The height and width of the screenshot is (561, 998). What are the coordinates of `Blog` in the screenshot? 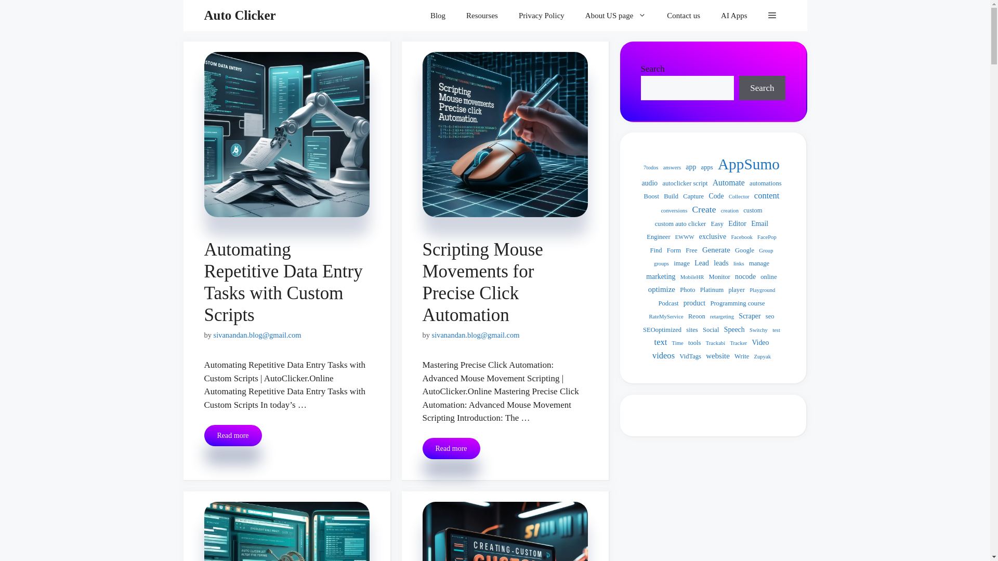 It's located at (438, 16).